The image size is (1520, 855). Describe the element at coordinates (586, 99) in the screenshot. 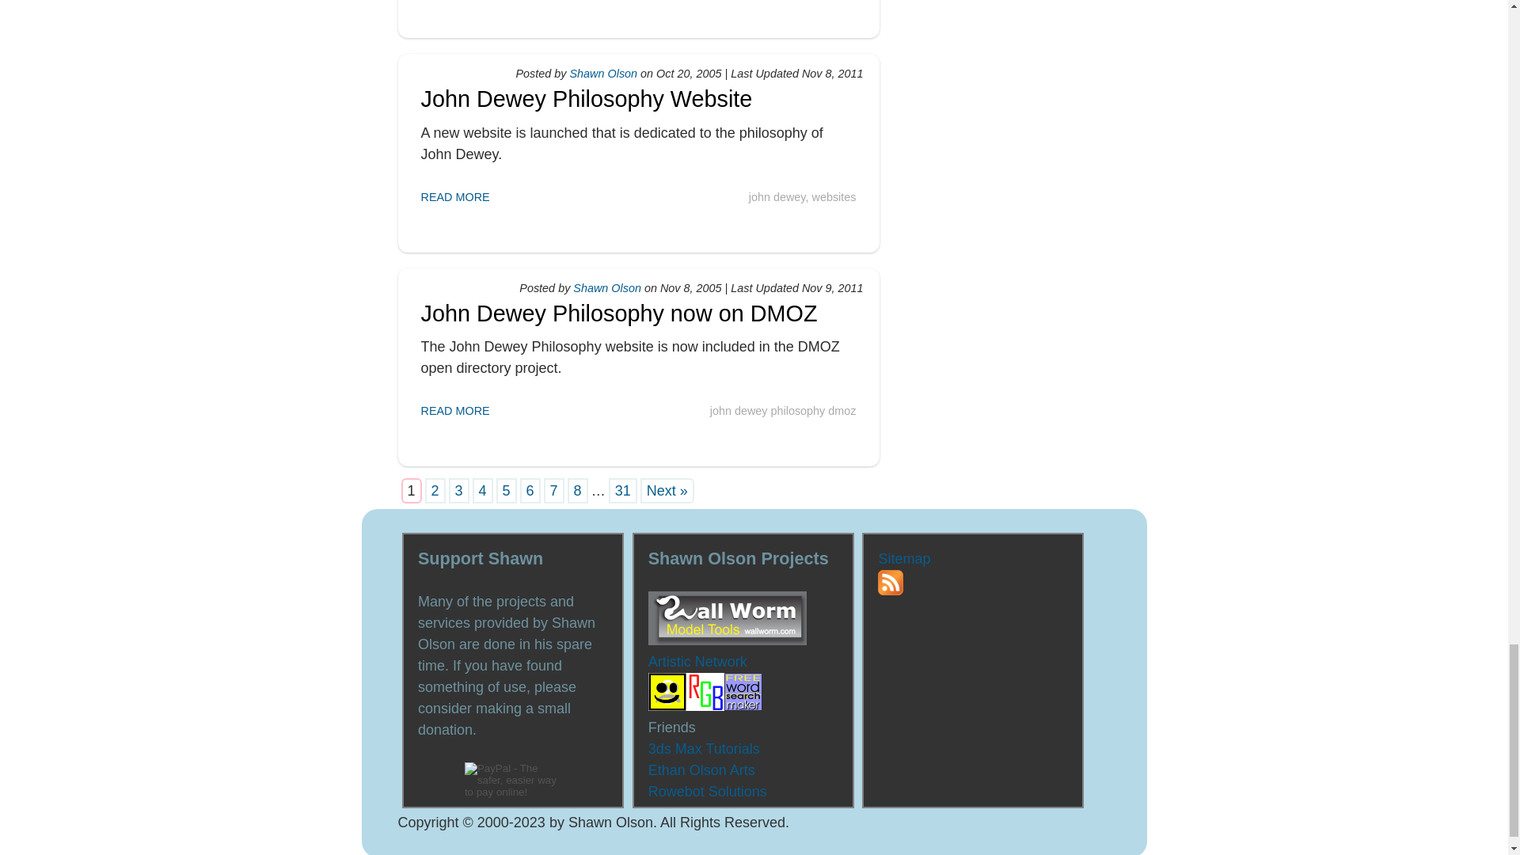

I see `John Dewey Philosophy Website` at that location.